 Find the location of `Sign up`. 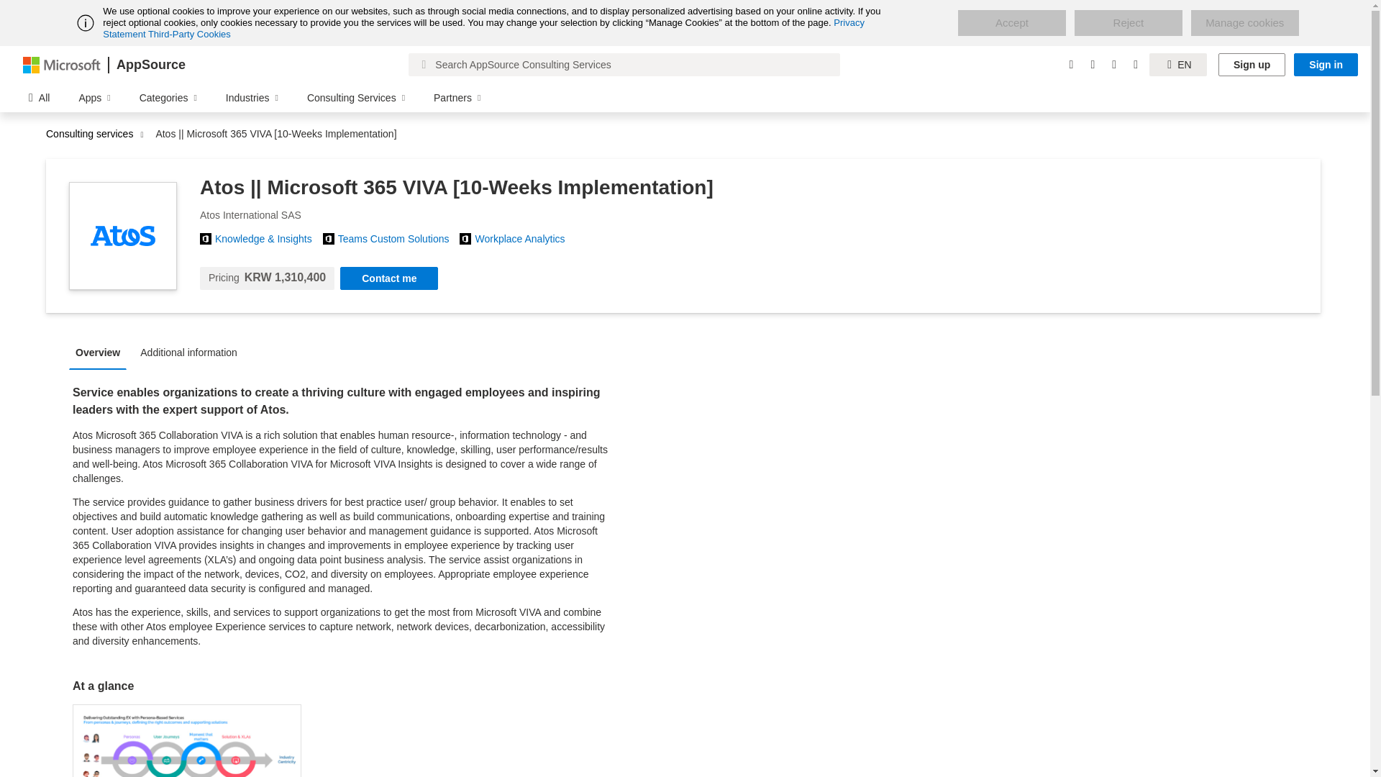

Sign up is located at coordinates (1252, 65).